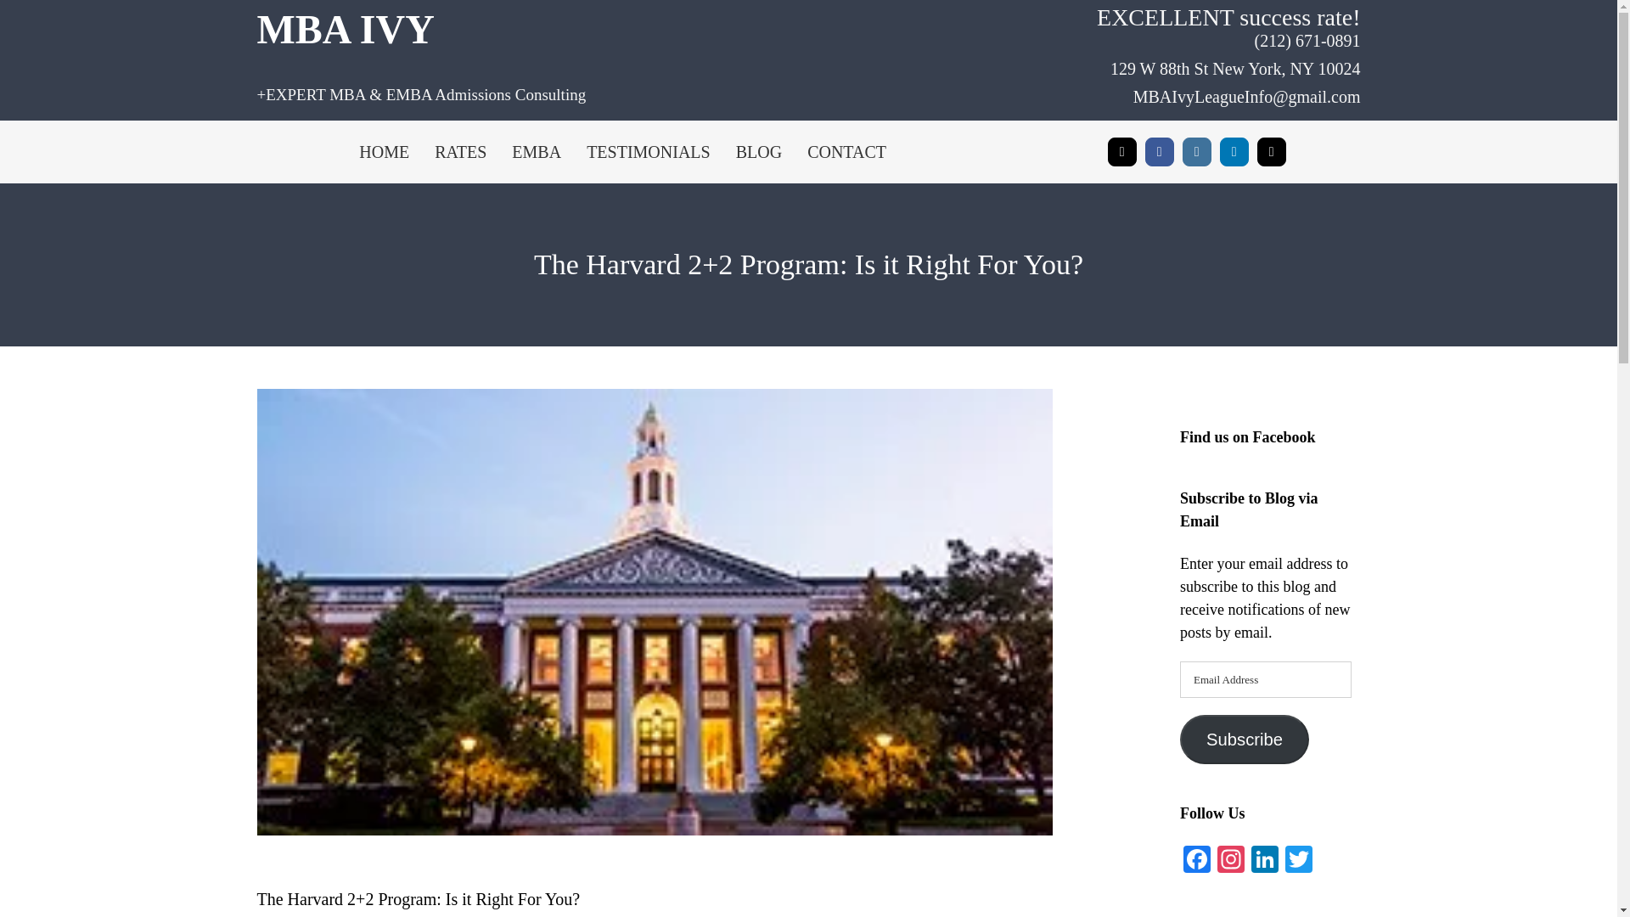  I want to click on TESTIMONIALS, so click(649, 152).